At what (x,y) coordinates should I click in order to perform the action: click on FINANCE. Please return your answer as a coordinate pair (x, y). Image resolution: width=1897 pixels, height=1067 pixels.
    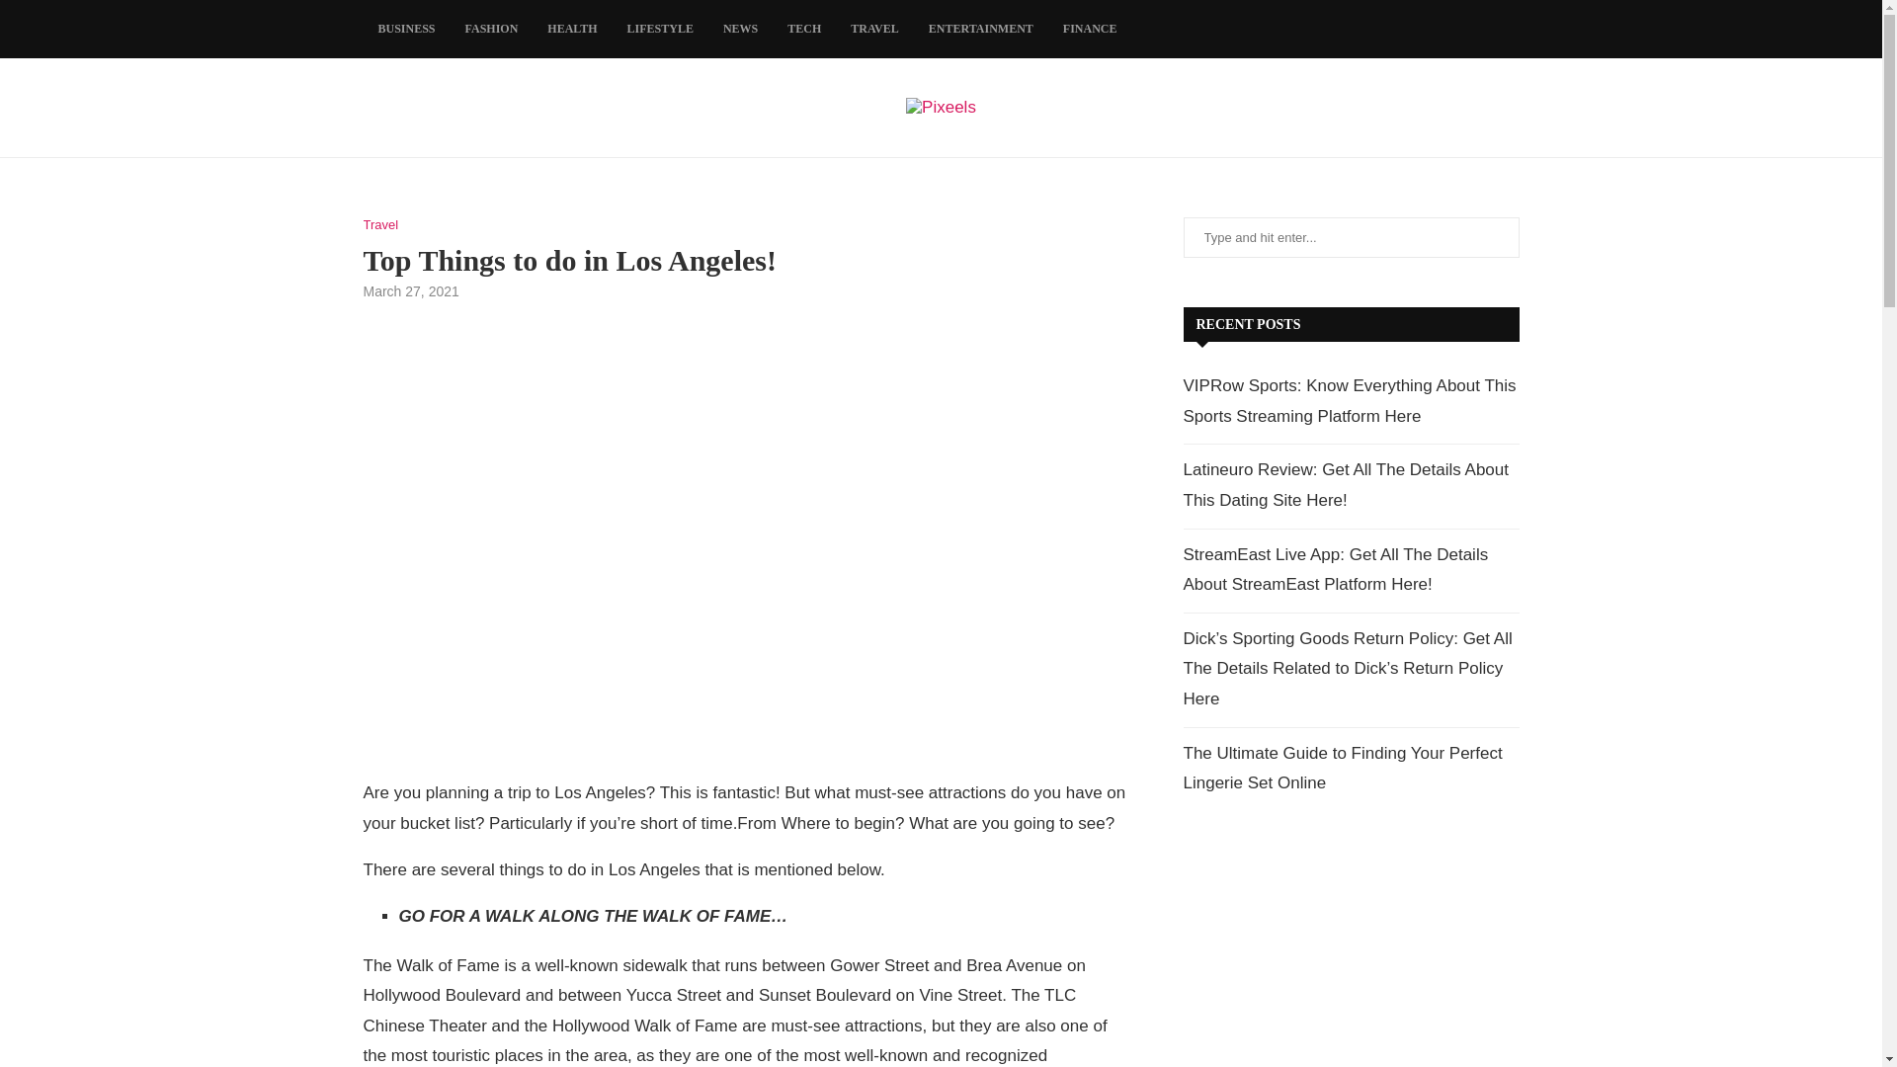
    Looking at the image, I should click on (1091, 30).